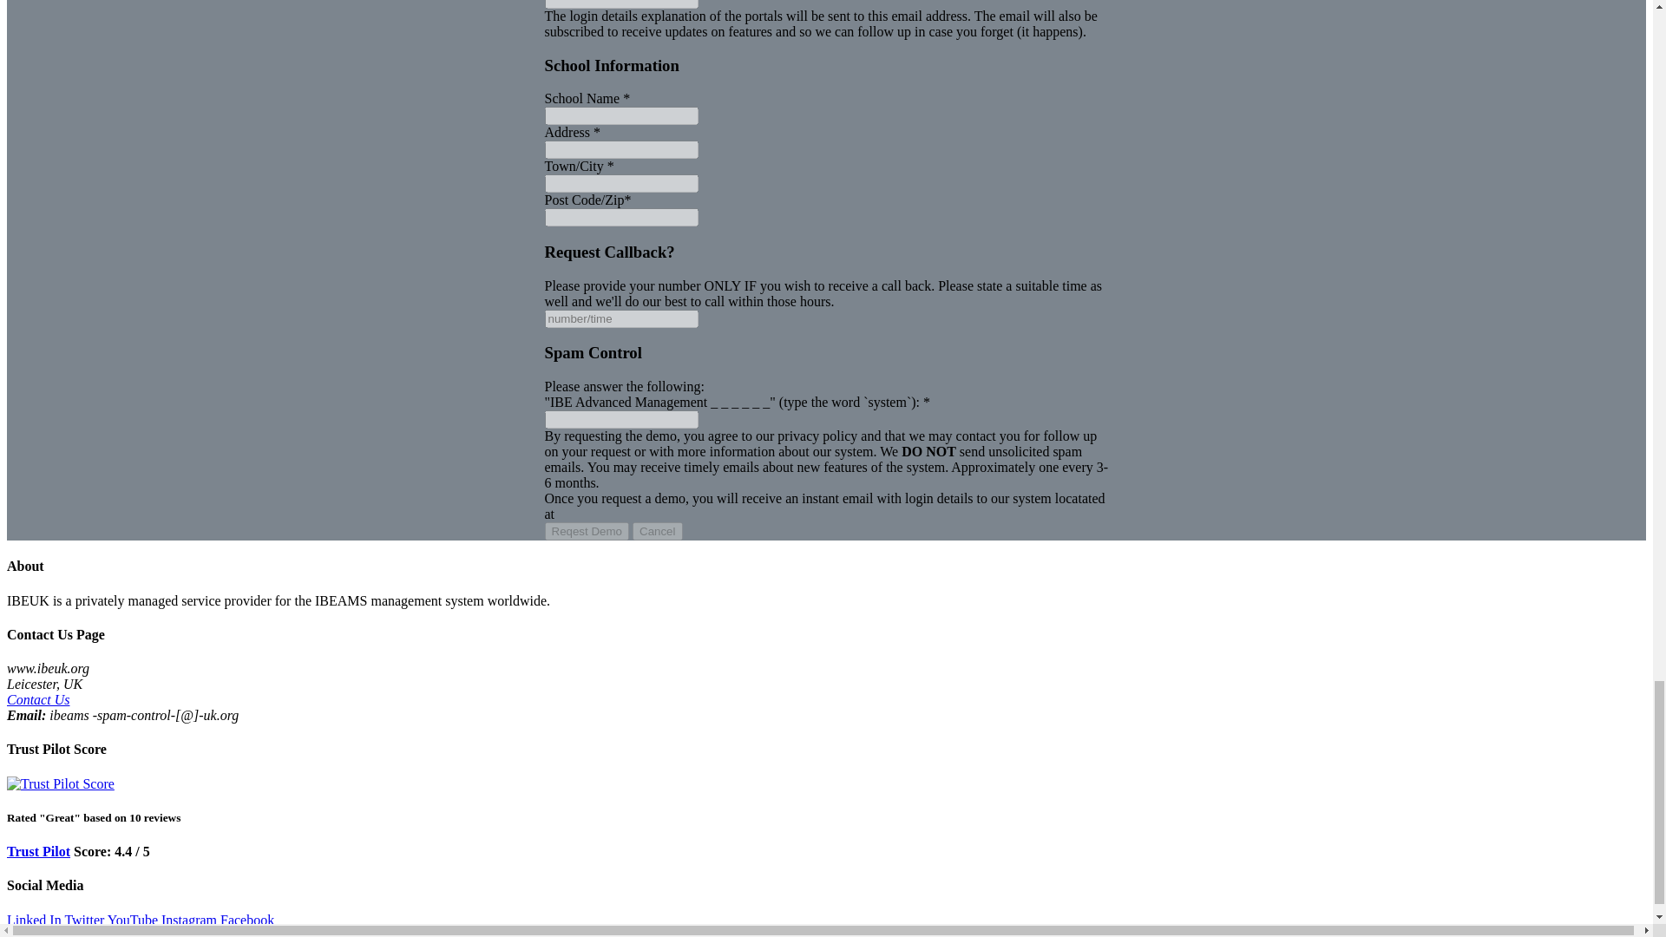 The height and width of the screenshot is (937, 1666). Describe the element at coordinates (133, 920) in the screenshot. I see `YouTube` at that location.